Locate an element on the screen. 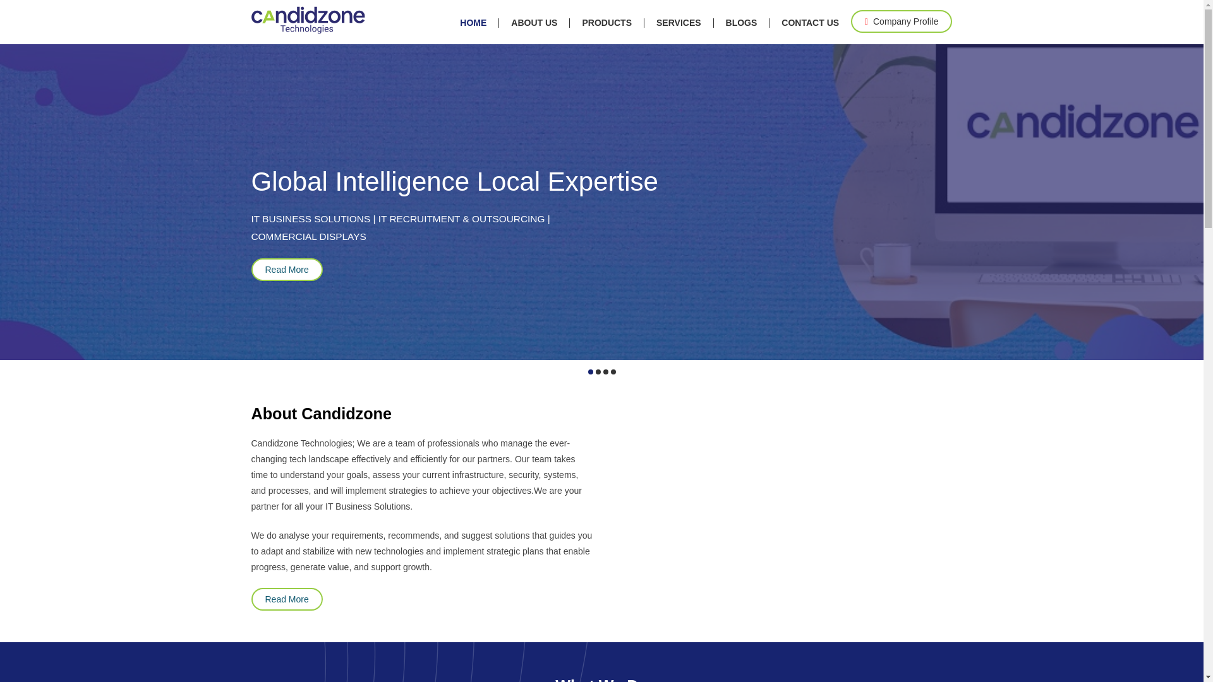 The width and height of the screenshot is (1213, 682). PRODUCTS is located at coordinates (606, 24).